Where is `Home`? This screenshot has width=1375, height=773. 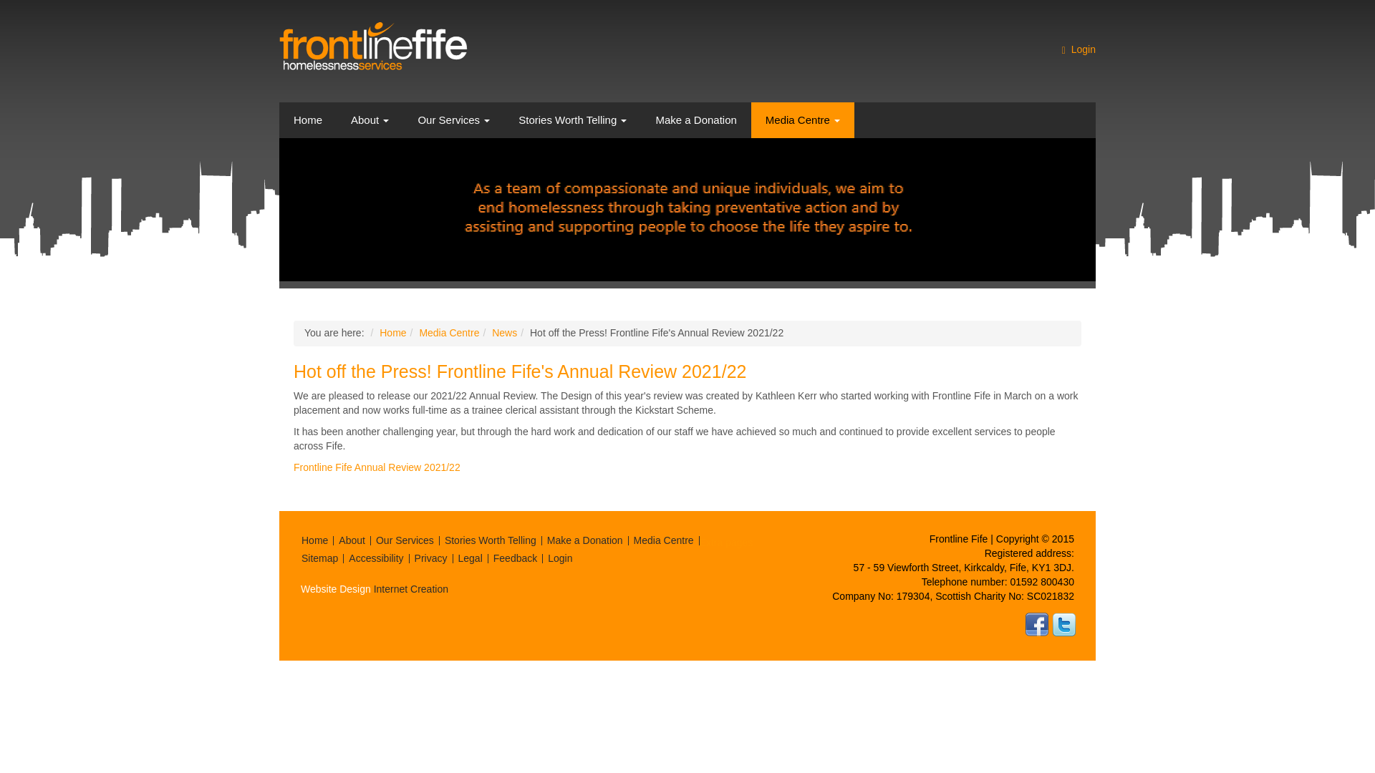 Home is located at coordinates (308, 120).